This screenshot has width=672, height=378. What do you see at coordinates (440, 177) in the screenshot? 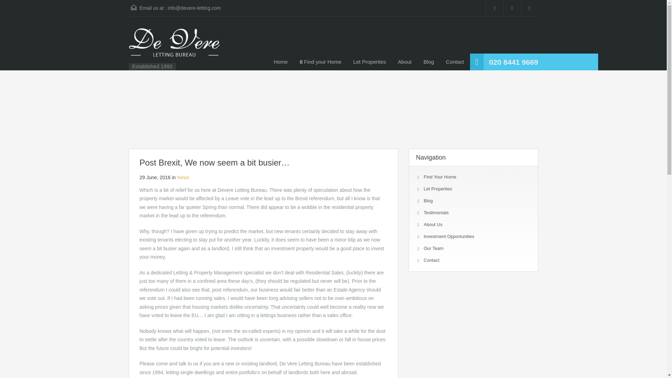
I see `Find Your Home` at bounding box center [440, 177].